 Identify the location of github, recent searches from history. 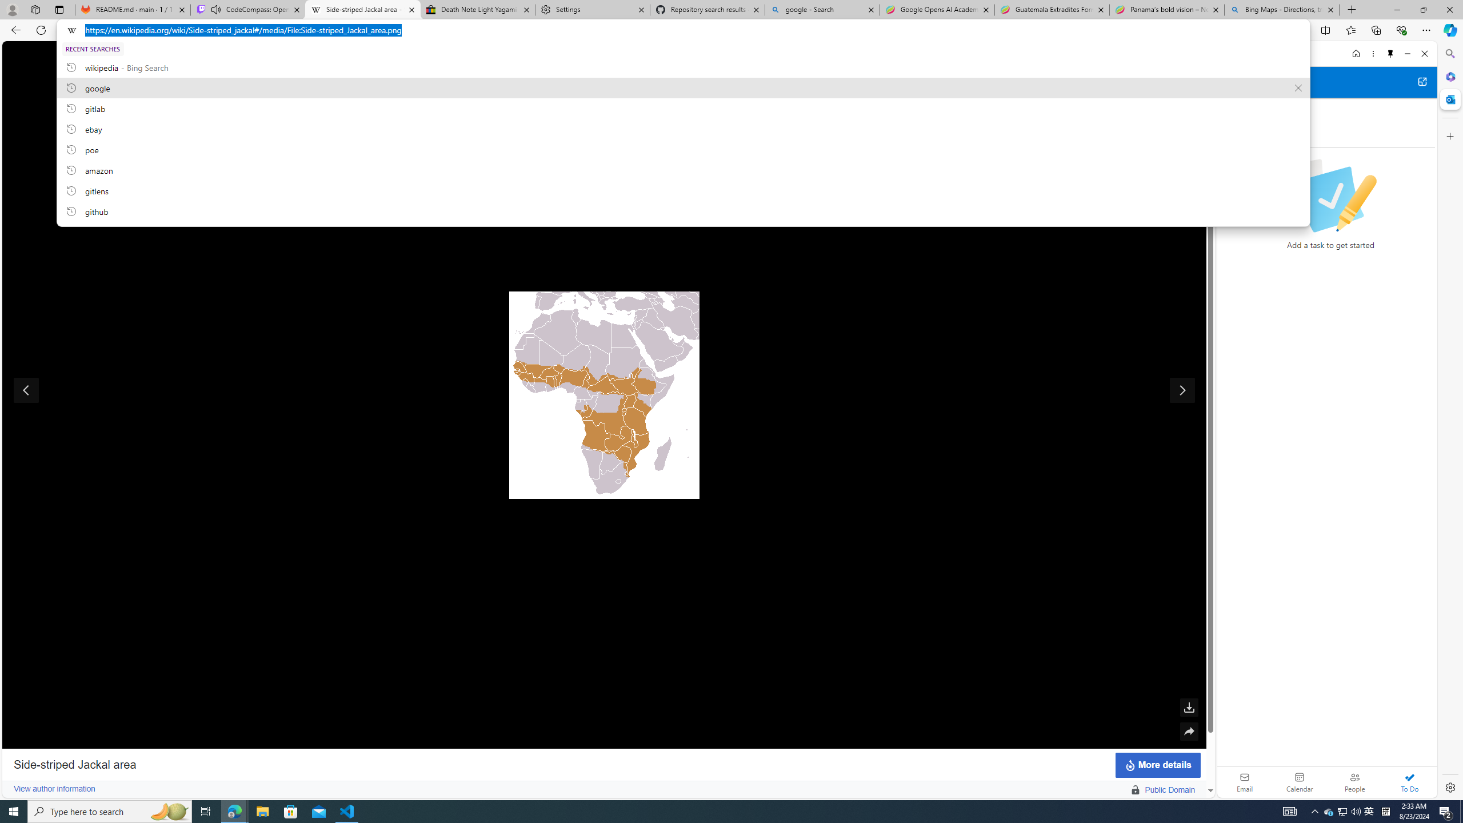
(683, 211).